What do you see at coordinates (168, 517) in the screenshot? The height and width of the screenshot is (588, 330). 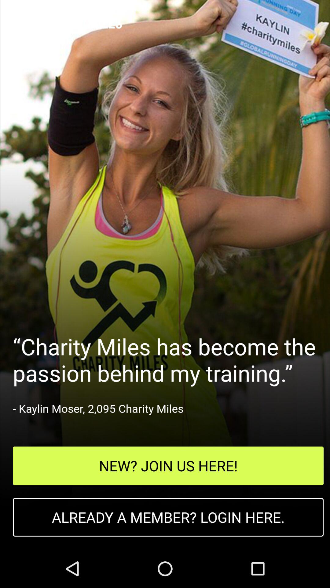 I see `choose already a member` at bounding box center [168, 517].